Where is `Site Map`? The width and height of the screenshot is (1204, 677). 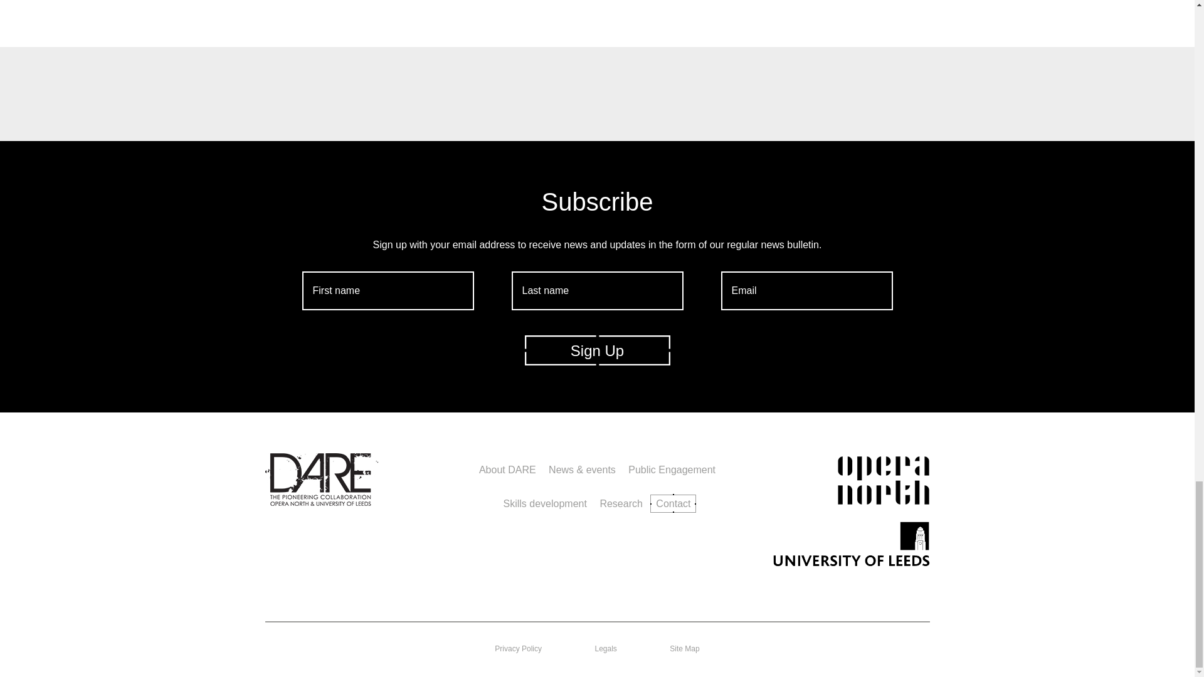
Site Map is located at coordinates (684, 649).